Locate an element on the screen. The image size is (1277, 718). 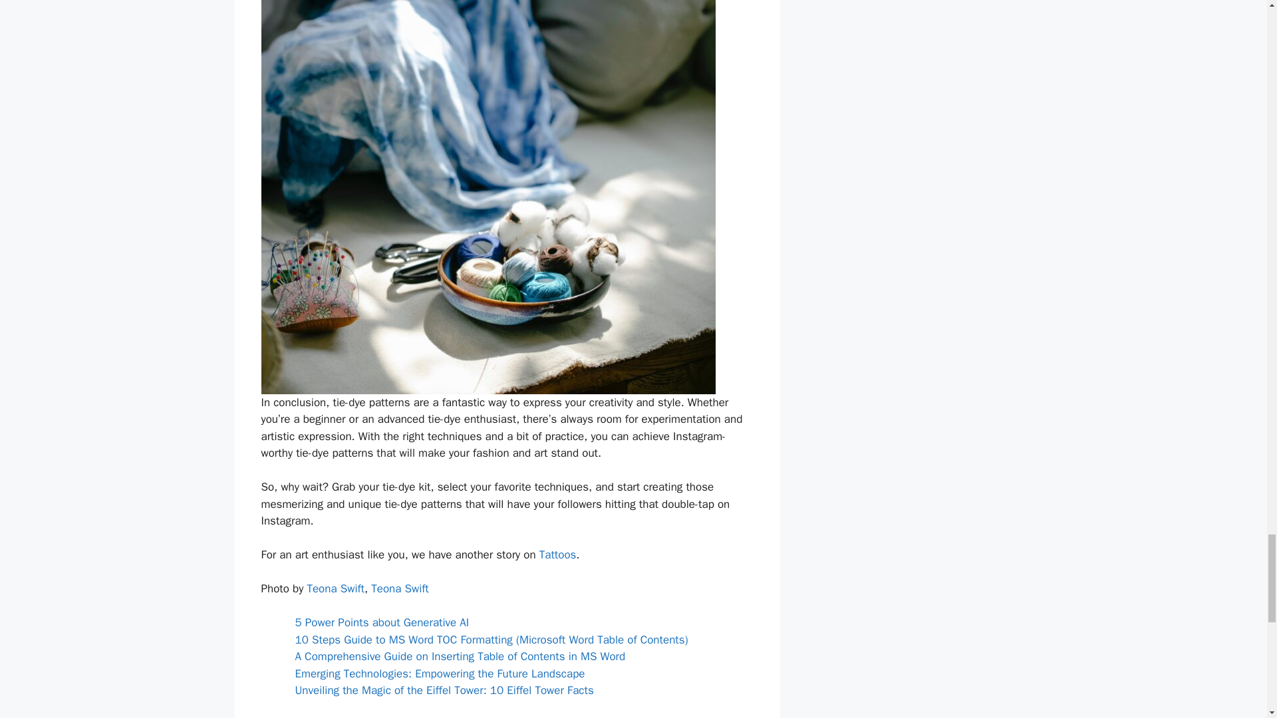
Emerging Technologies: Empowering the Future Landscape is located at coordinates (440, 673).